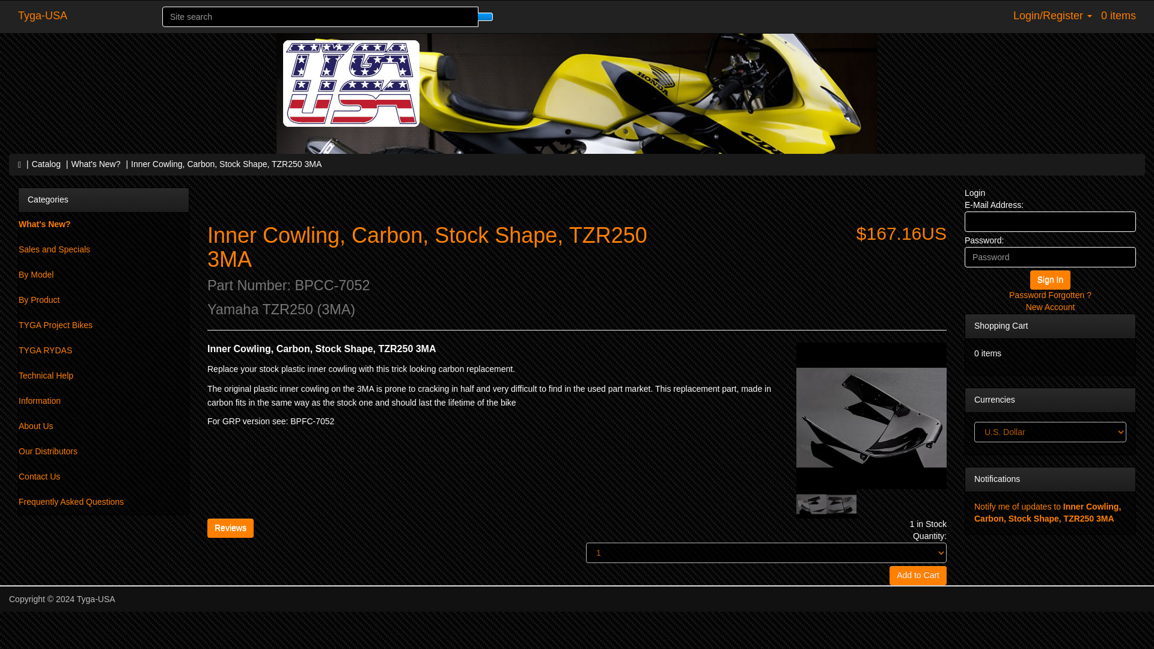 Image resolution: width=1154 pixels, height=649 pixels. Describe the element at coordinates (103, 502) in the screenshot. I see `Frequently Asked Questions` at that location.